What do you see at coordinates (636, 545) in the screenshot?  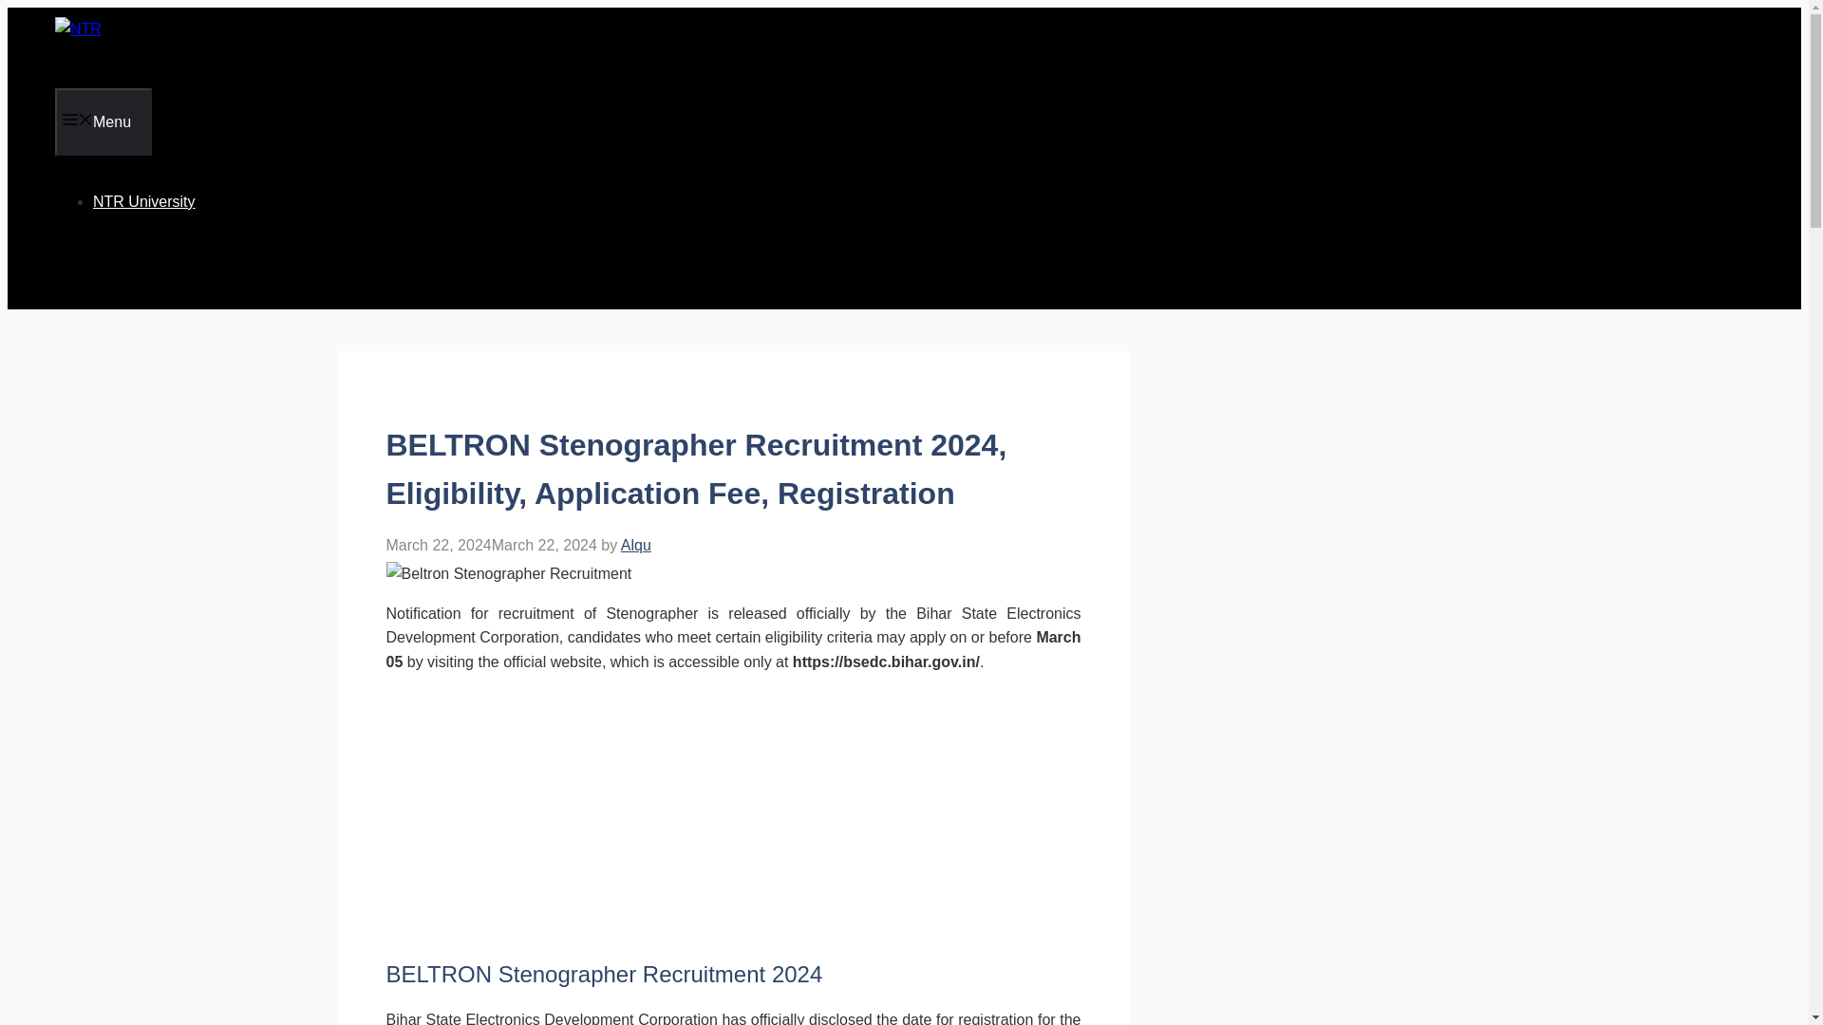 I see `View all posts by Alqu` at bounding box center [636, 545].